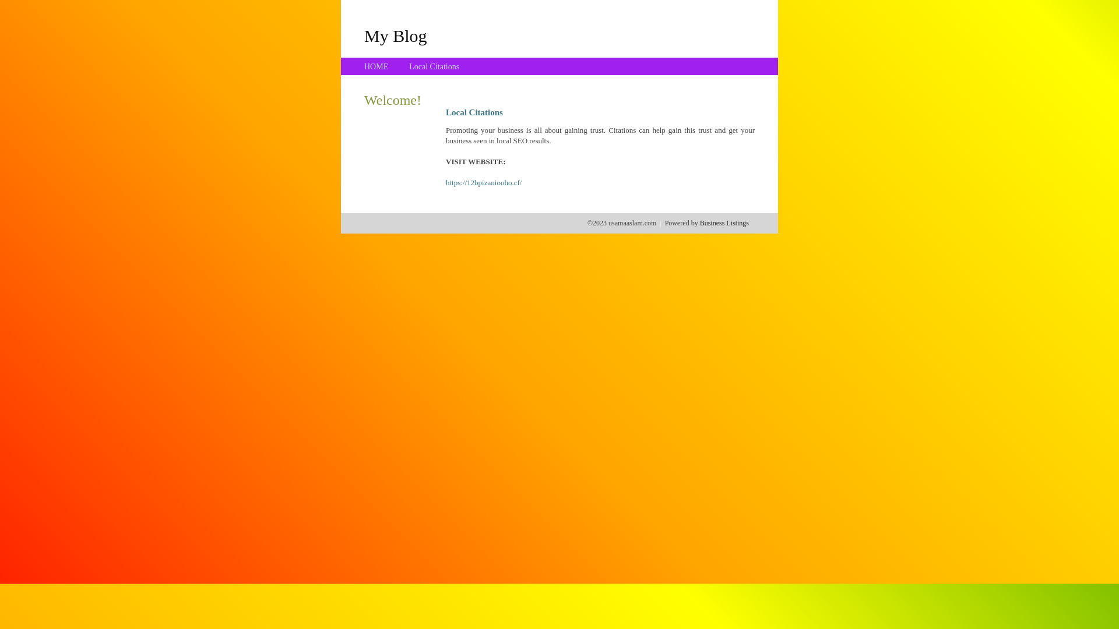 The width and height of the screenshot is (1119, 629). What do you see at coordinates (396, 36) in the screenshot?
I see `My Blog` at bounding box center [396, 36].